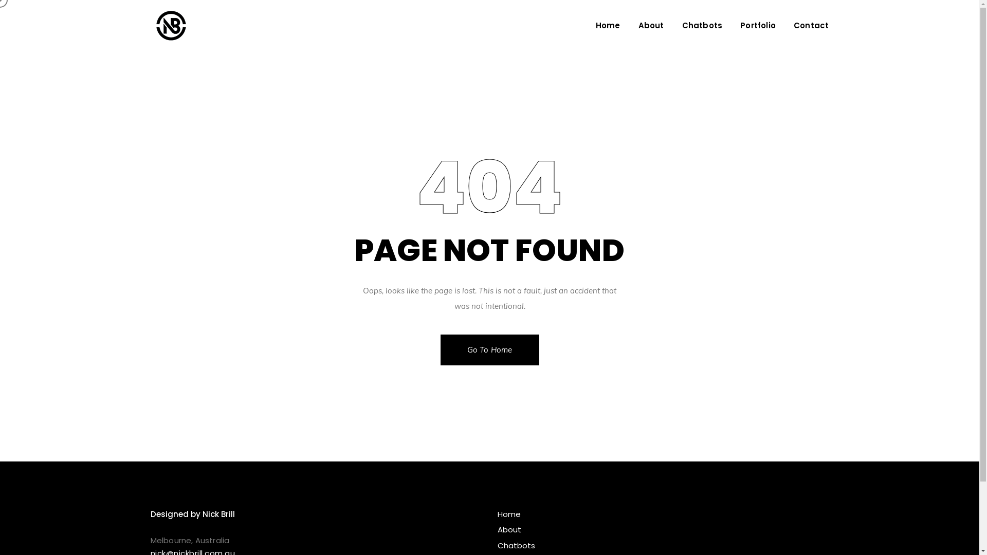  Describe the element at coordinates (758, 26) in the screenshot. I see `Portfolio` at that location.